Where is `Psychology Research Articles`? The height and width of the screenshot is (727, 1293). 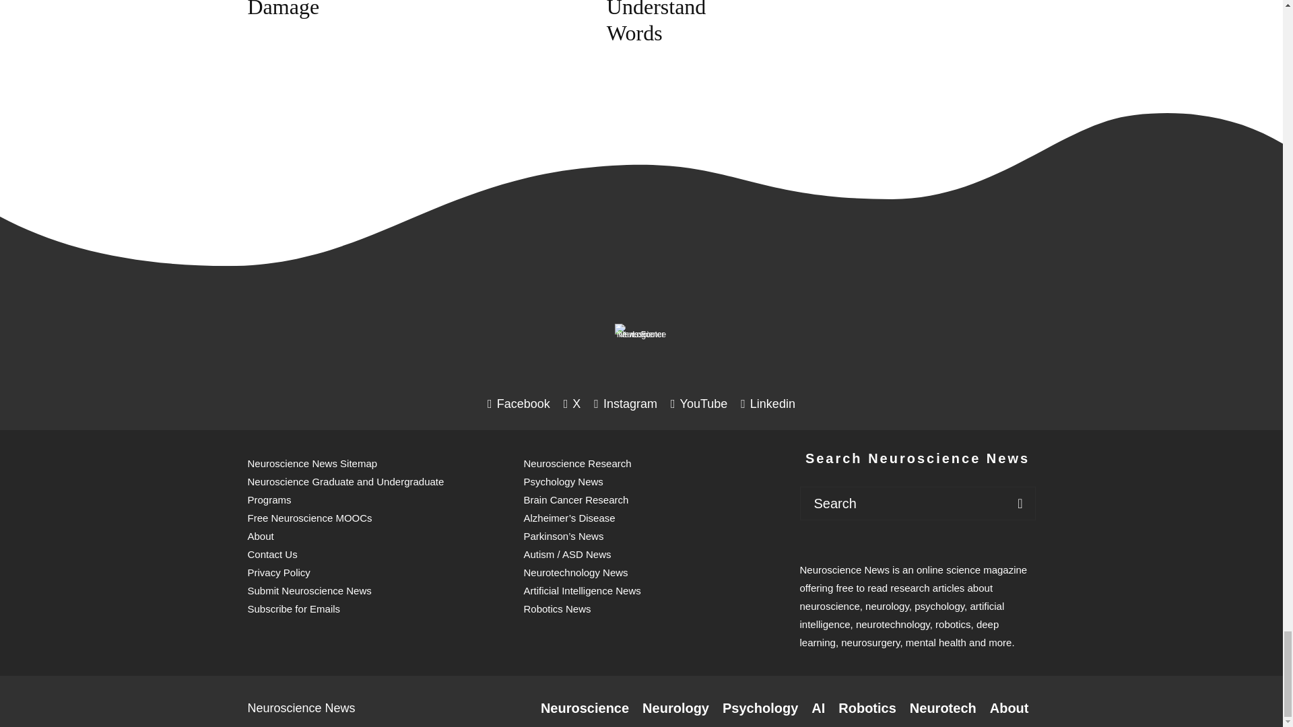
Psychology Research Articles is located at coordinates (760, 708).